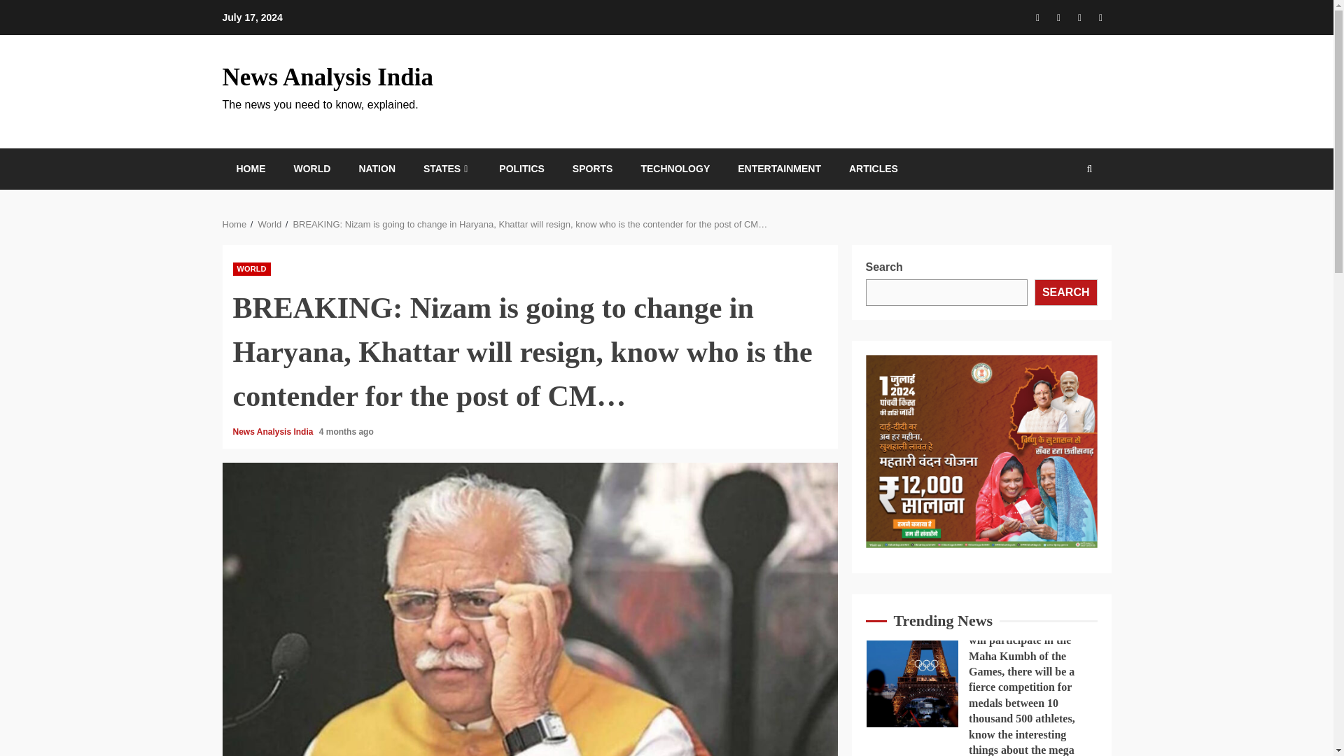 This screenshot has width=1344, height=756. What do you see at coordinates (312, 169) in the screenshot?
I see `WORLD` at bounding box center [312, 169].